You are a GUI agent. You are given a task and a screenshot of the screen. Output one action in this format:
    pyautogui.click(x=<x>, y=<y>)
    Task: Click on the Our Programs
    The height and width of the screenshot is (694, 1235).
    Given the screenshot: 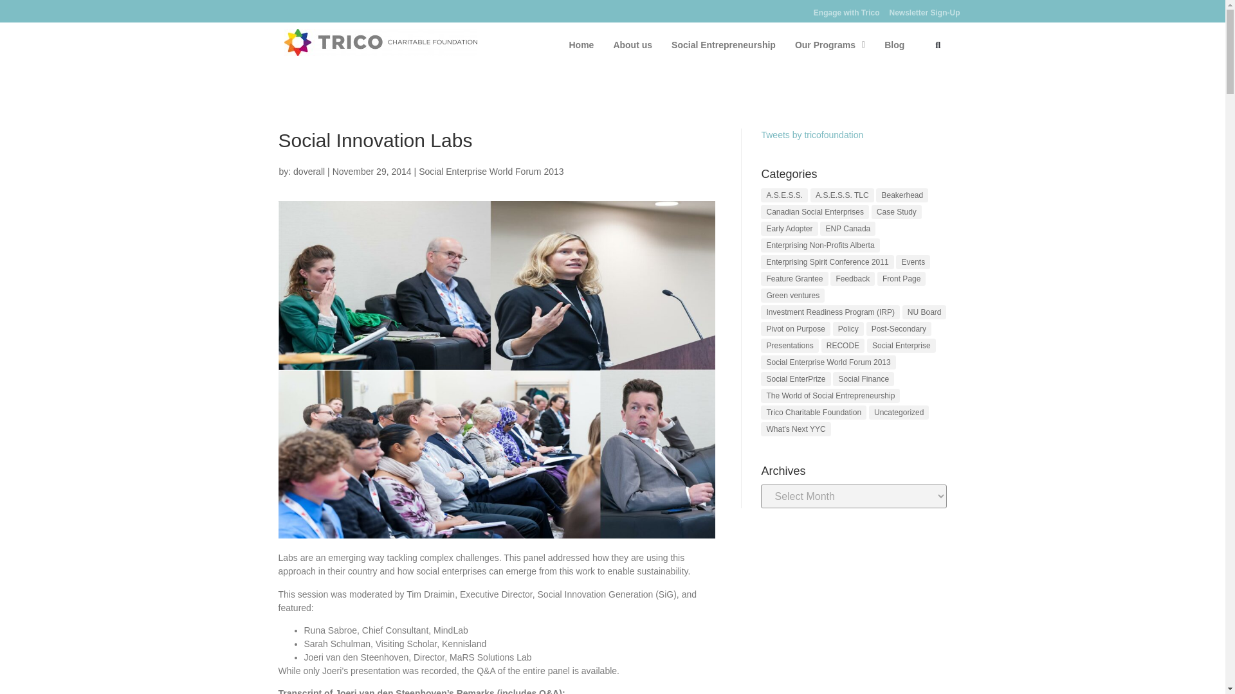 What is the action you would take?
    pyautogui.click(x=830, y=45)
    